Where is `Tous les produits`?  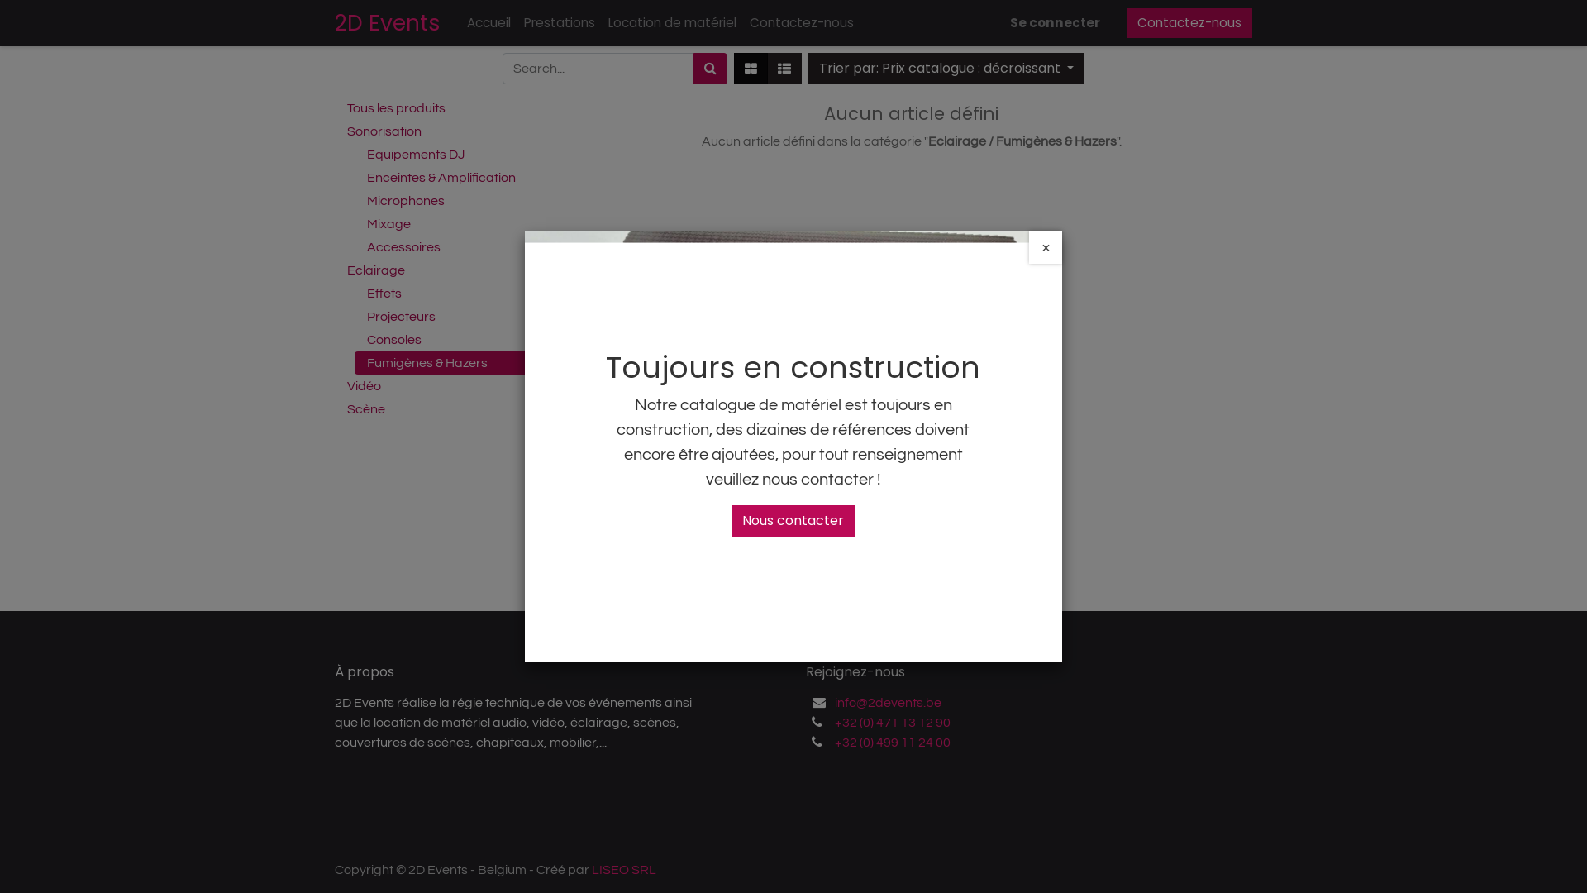
Tous les produits is located at coordinates (440, 108).